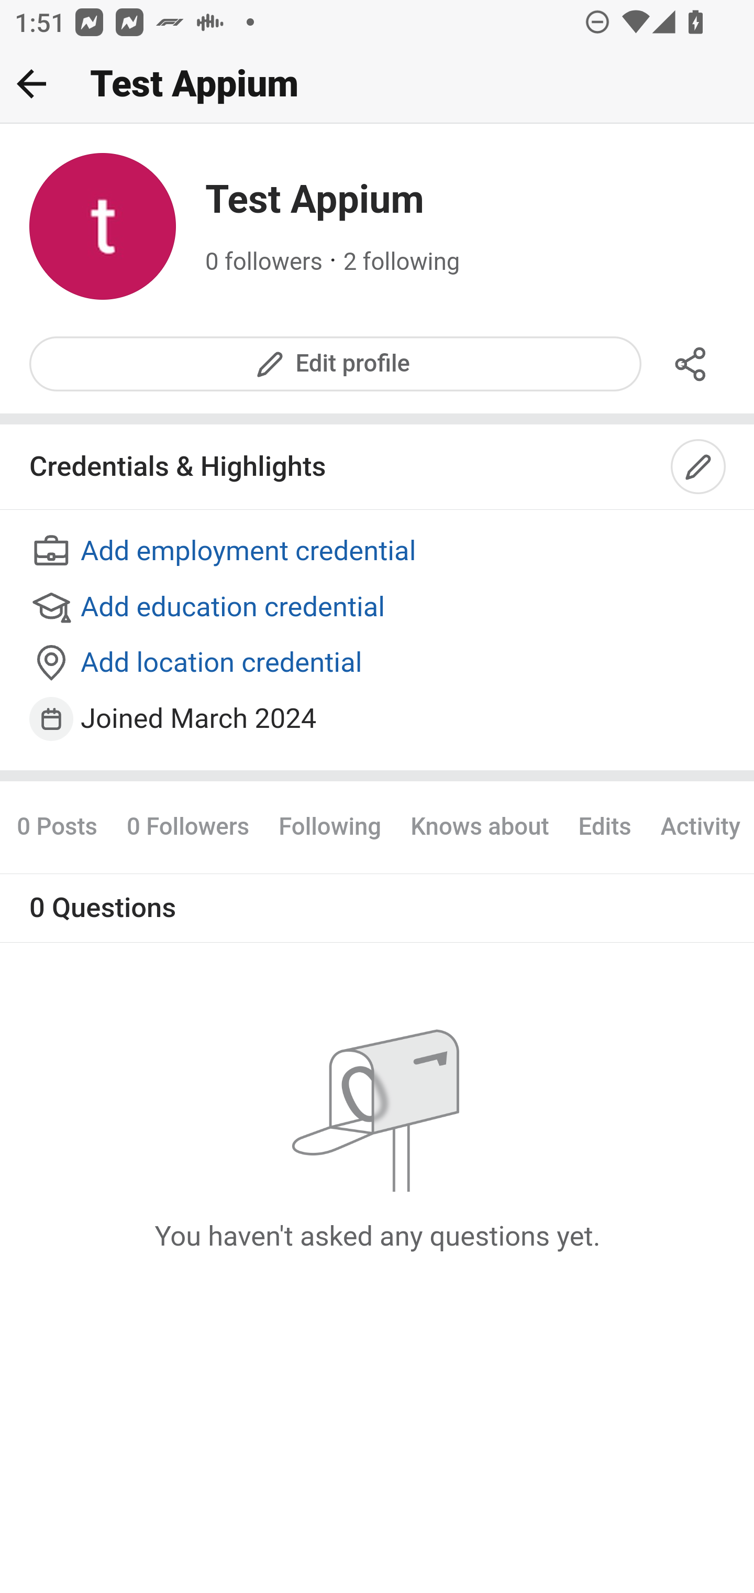 The image size is (754, 1593). What do you see at coordinates (699, 467) in the screenshot?
I see `Edit credentials` at bounding box center [699, 467].